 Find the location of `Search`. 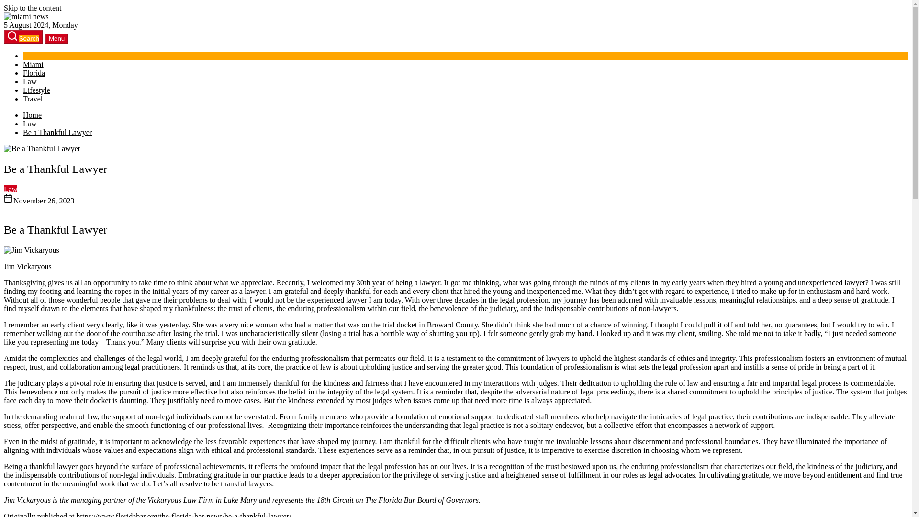

Search is located at coordinates (23, 36).